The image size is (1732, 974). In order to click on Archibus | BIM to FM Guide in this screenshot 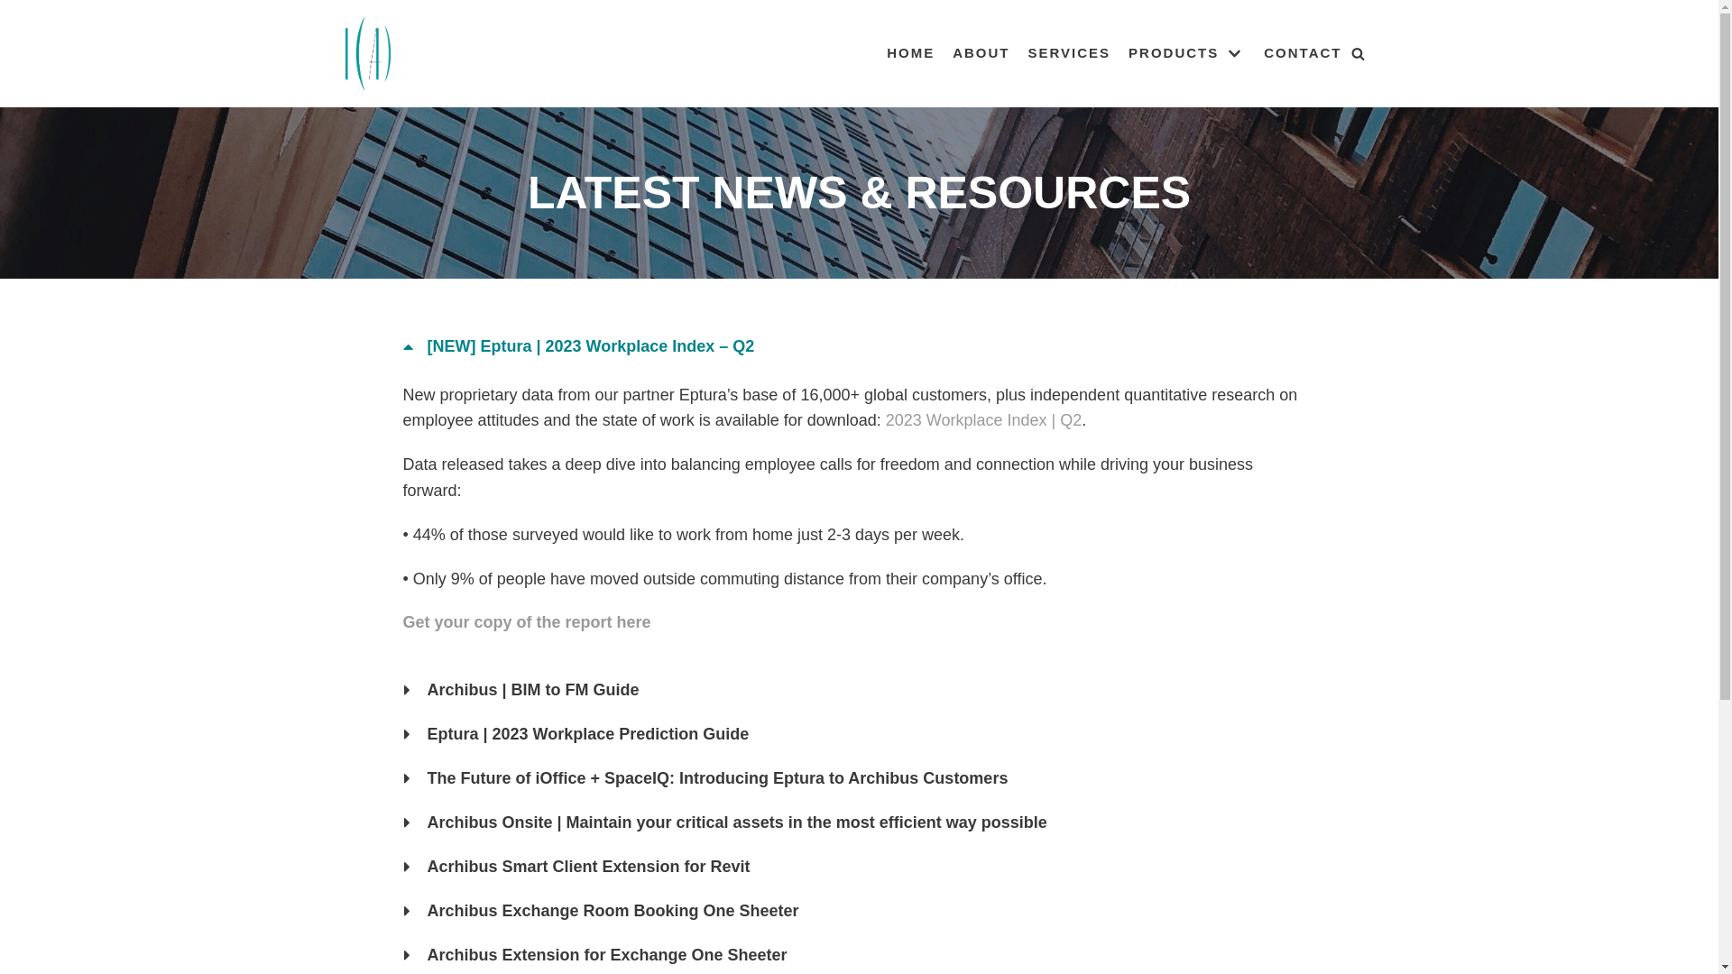, I will do `click(534, 690)`.